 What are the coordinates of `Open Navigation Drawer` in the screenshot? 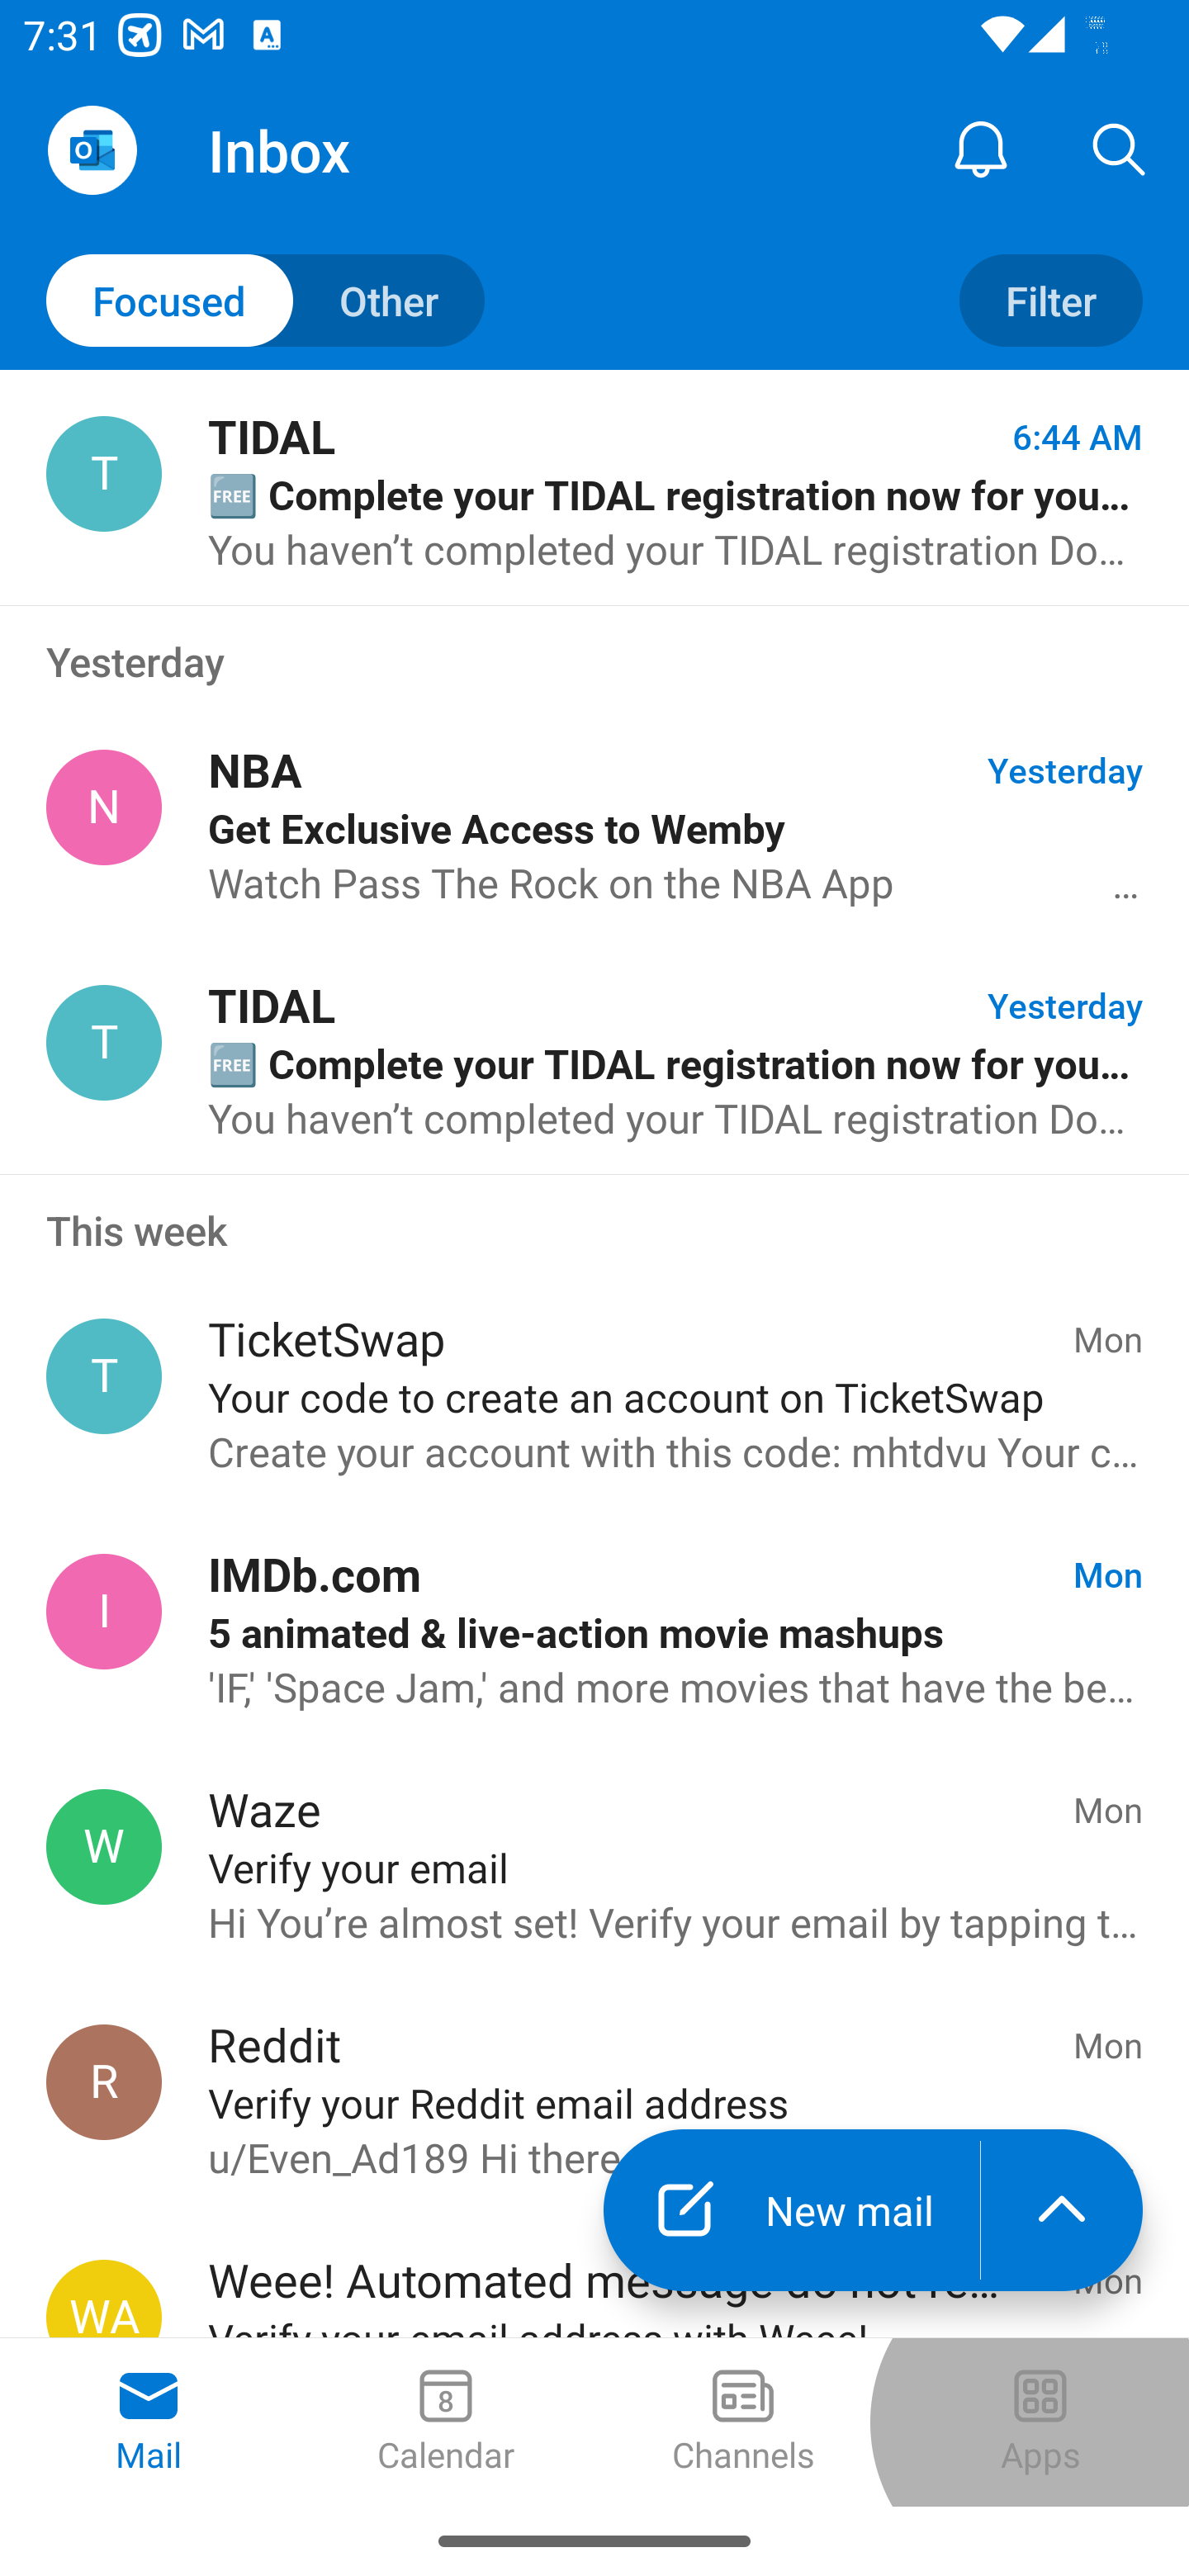 It's located at (92, 150).